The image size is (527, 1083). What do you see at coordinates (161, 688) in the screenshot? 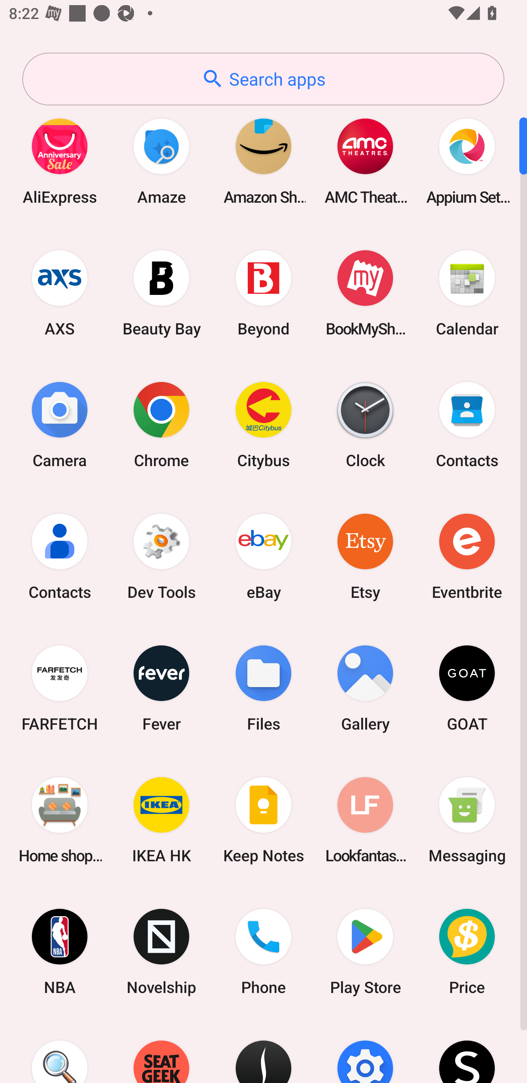
I see `Fever` at bounding box center [161, 688].